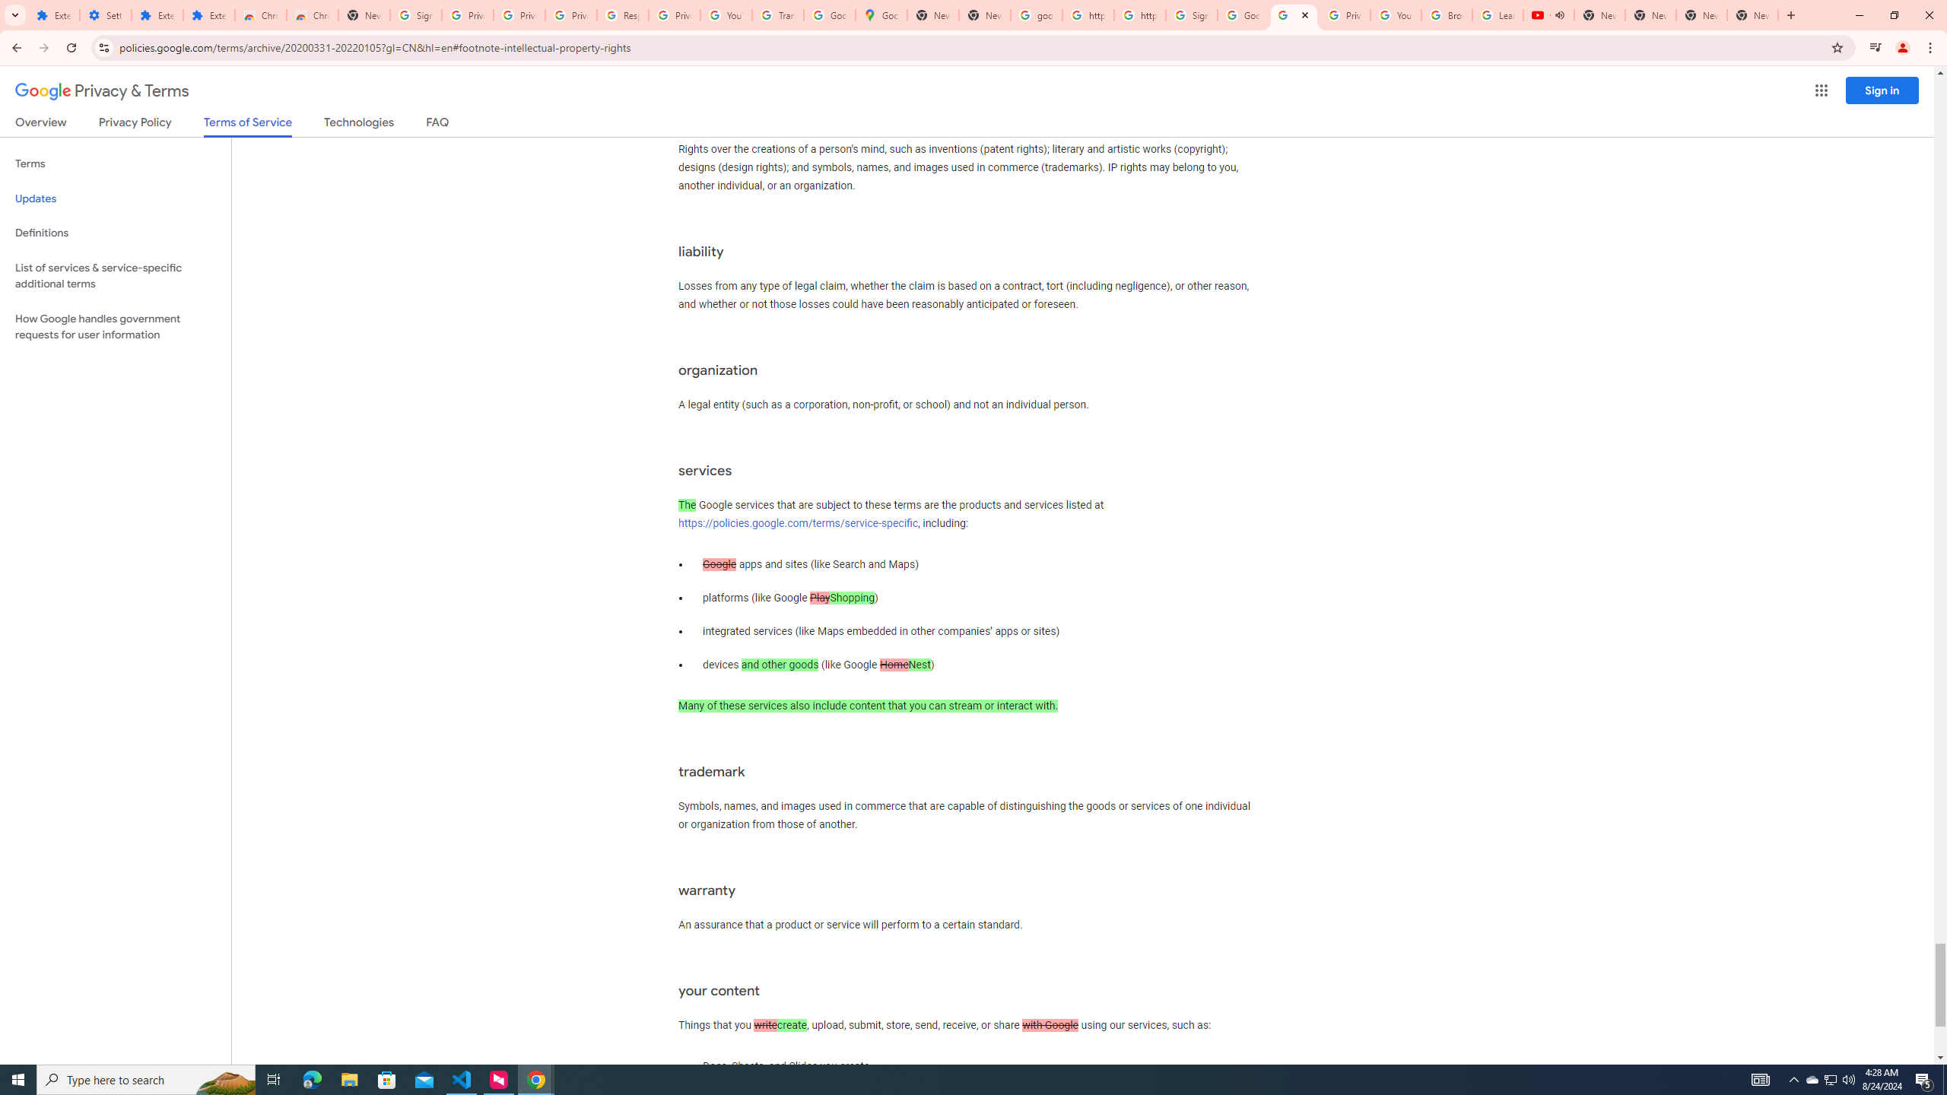  I want to click on Chrome Web Store - Themes, so click(312, 15).